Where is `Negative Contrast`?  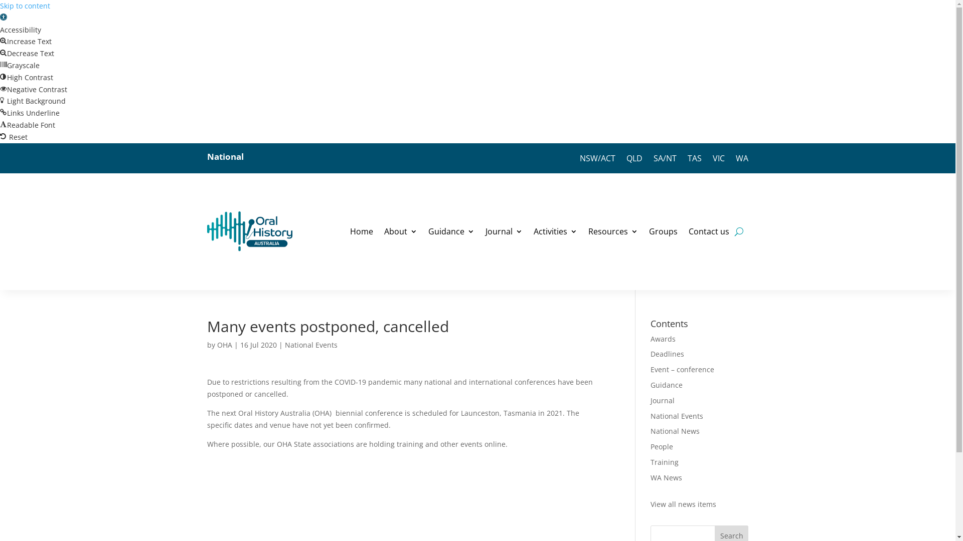
Negative Contrast is located at coordinates (34, 89).